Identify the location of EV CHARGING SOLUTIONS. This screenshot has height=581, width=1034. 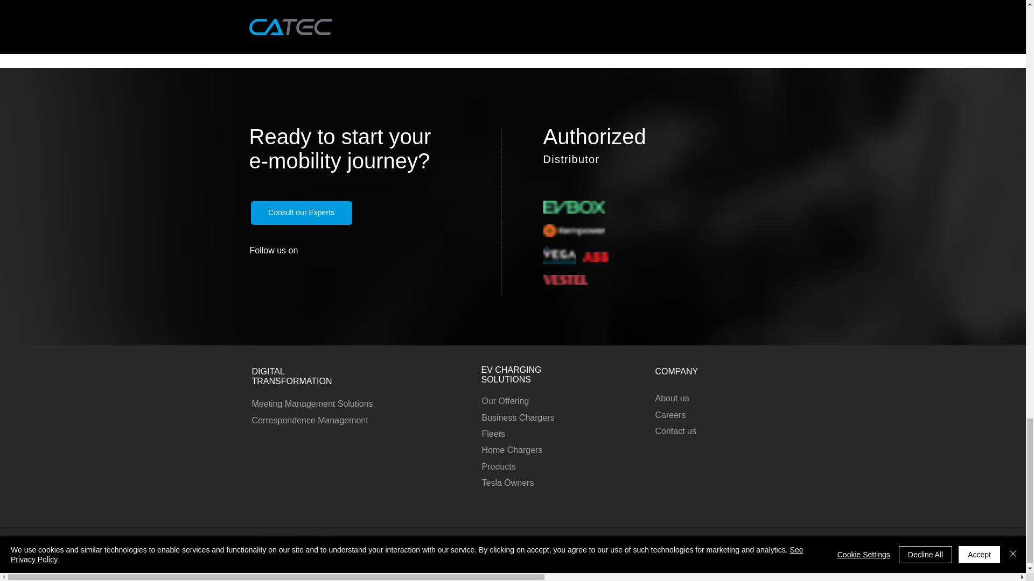
(512, 374).